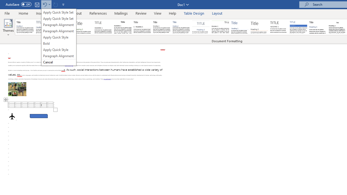 Image resolution: width=347 pixels, height=195 pixels. I want to click on Black & White (Word 2013), so click(162, 27).